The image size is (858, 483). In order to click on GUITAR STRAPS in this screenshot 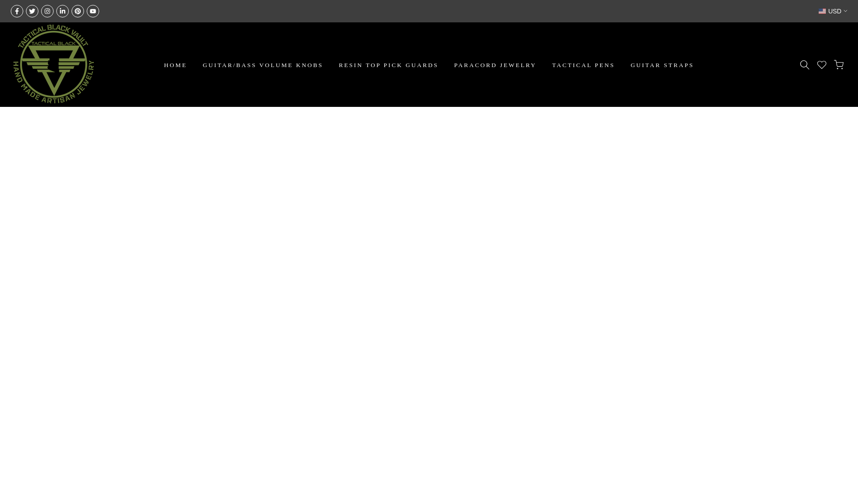, I will do `click(662, 65)`.